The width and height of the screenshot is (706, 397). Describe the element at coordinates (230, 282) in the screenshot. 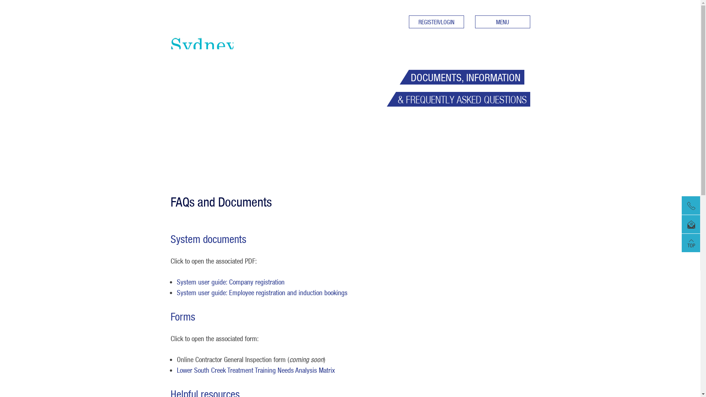

I see `System user guide: Company registration` at that location.